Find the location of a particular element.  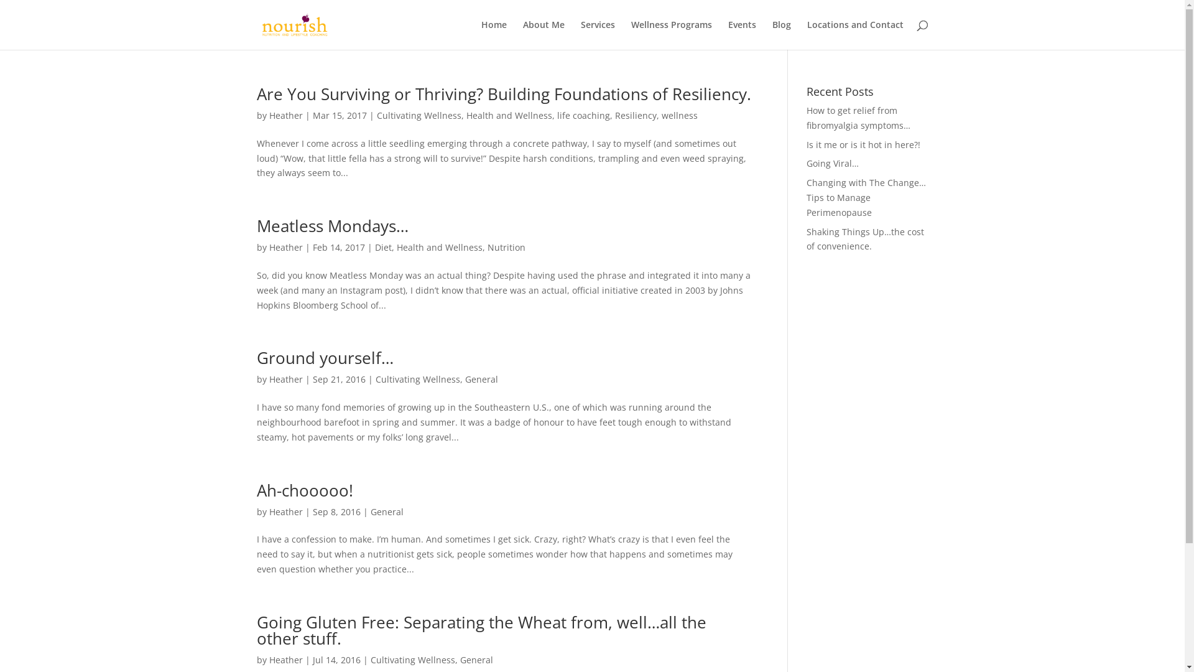

Cultivating Wellness is located at coordinates (413, 660).